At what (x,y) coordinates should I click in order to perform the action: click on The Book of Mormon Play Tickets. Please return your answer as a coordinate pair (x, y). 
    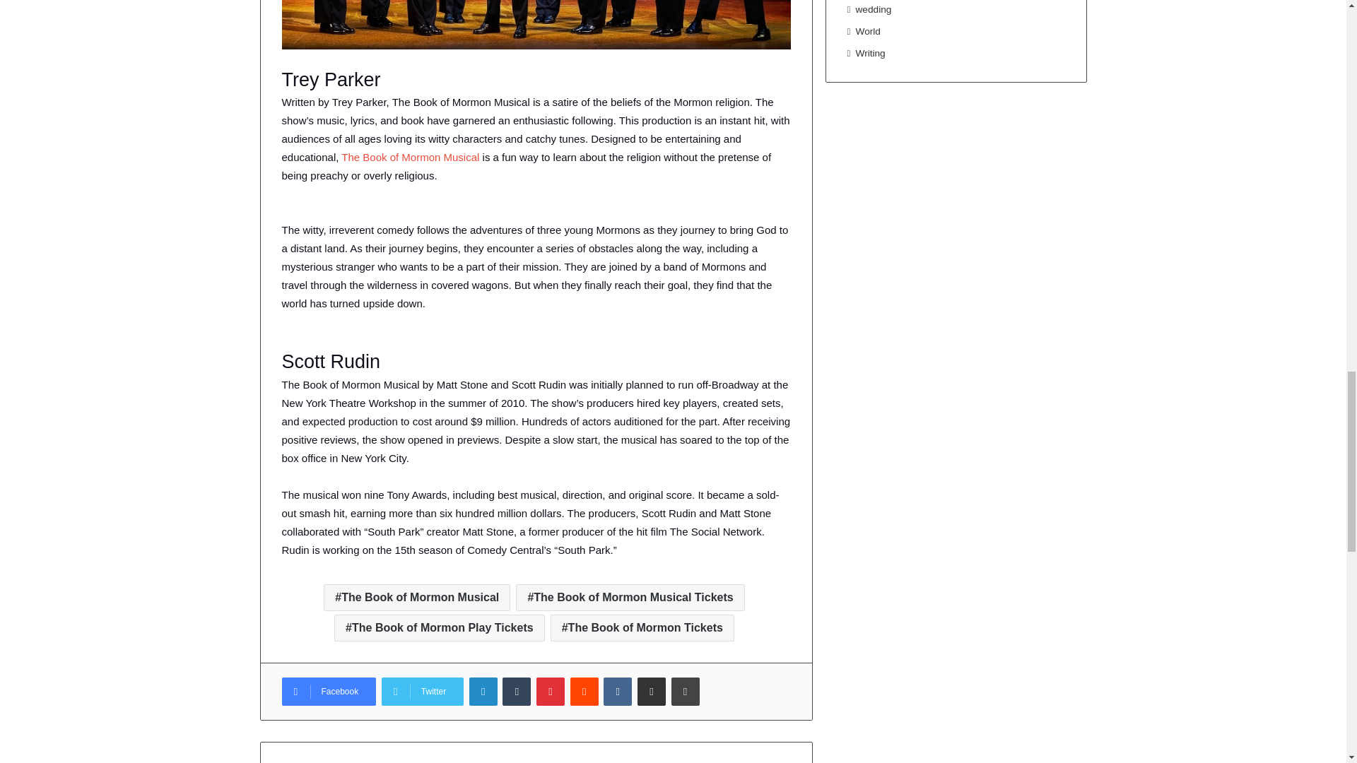
    Looking at the image, I should click on (440, 628).